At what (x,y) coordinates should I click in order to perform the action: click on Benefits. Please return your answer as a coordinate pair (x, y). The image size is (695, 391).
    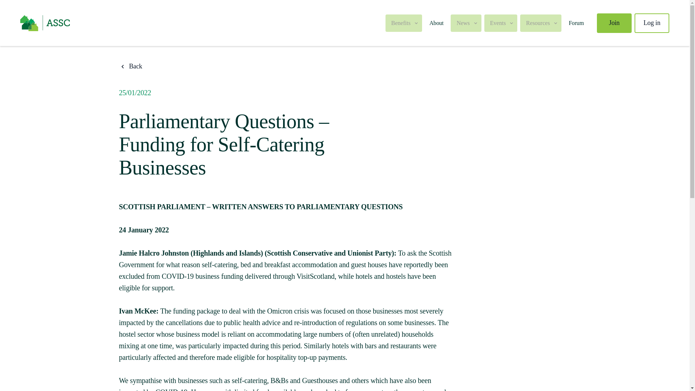
    Looking at the image, I should click on (404, 23).